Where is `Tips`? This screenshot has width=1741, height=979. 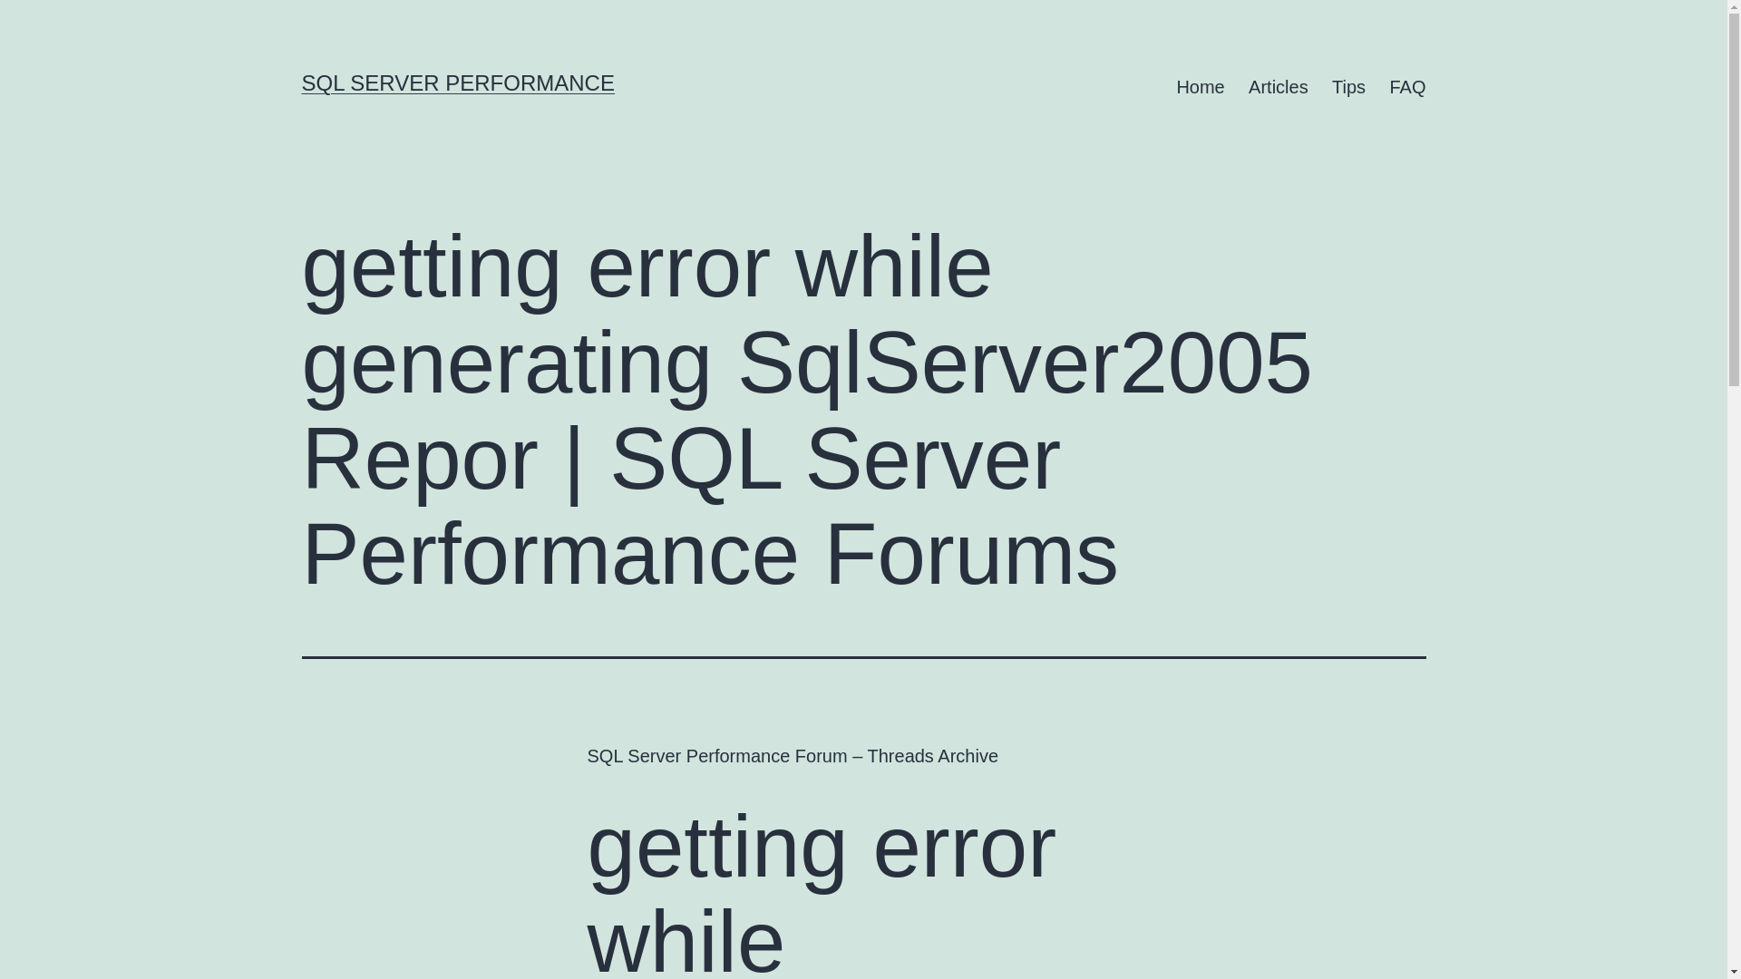
Tips is located at coordinates (1347, 87).